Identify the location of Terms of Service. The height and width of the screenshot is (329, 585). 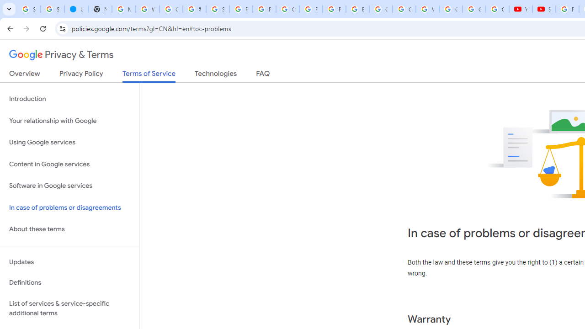
(149, 76).